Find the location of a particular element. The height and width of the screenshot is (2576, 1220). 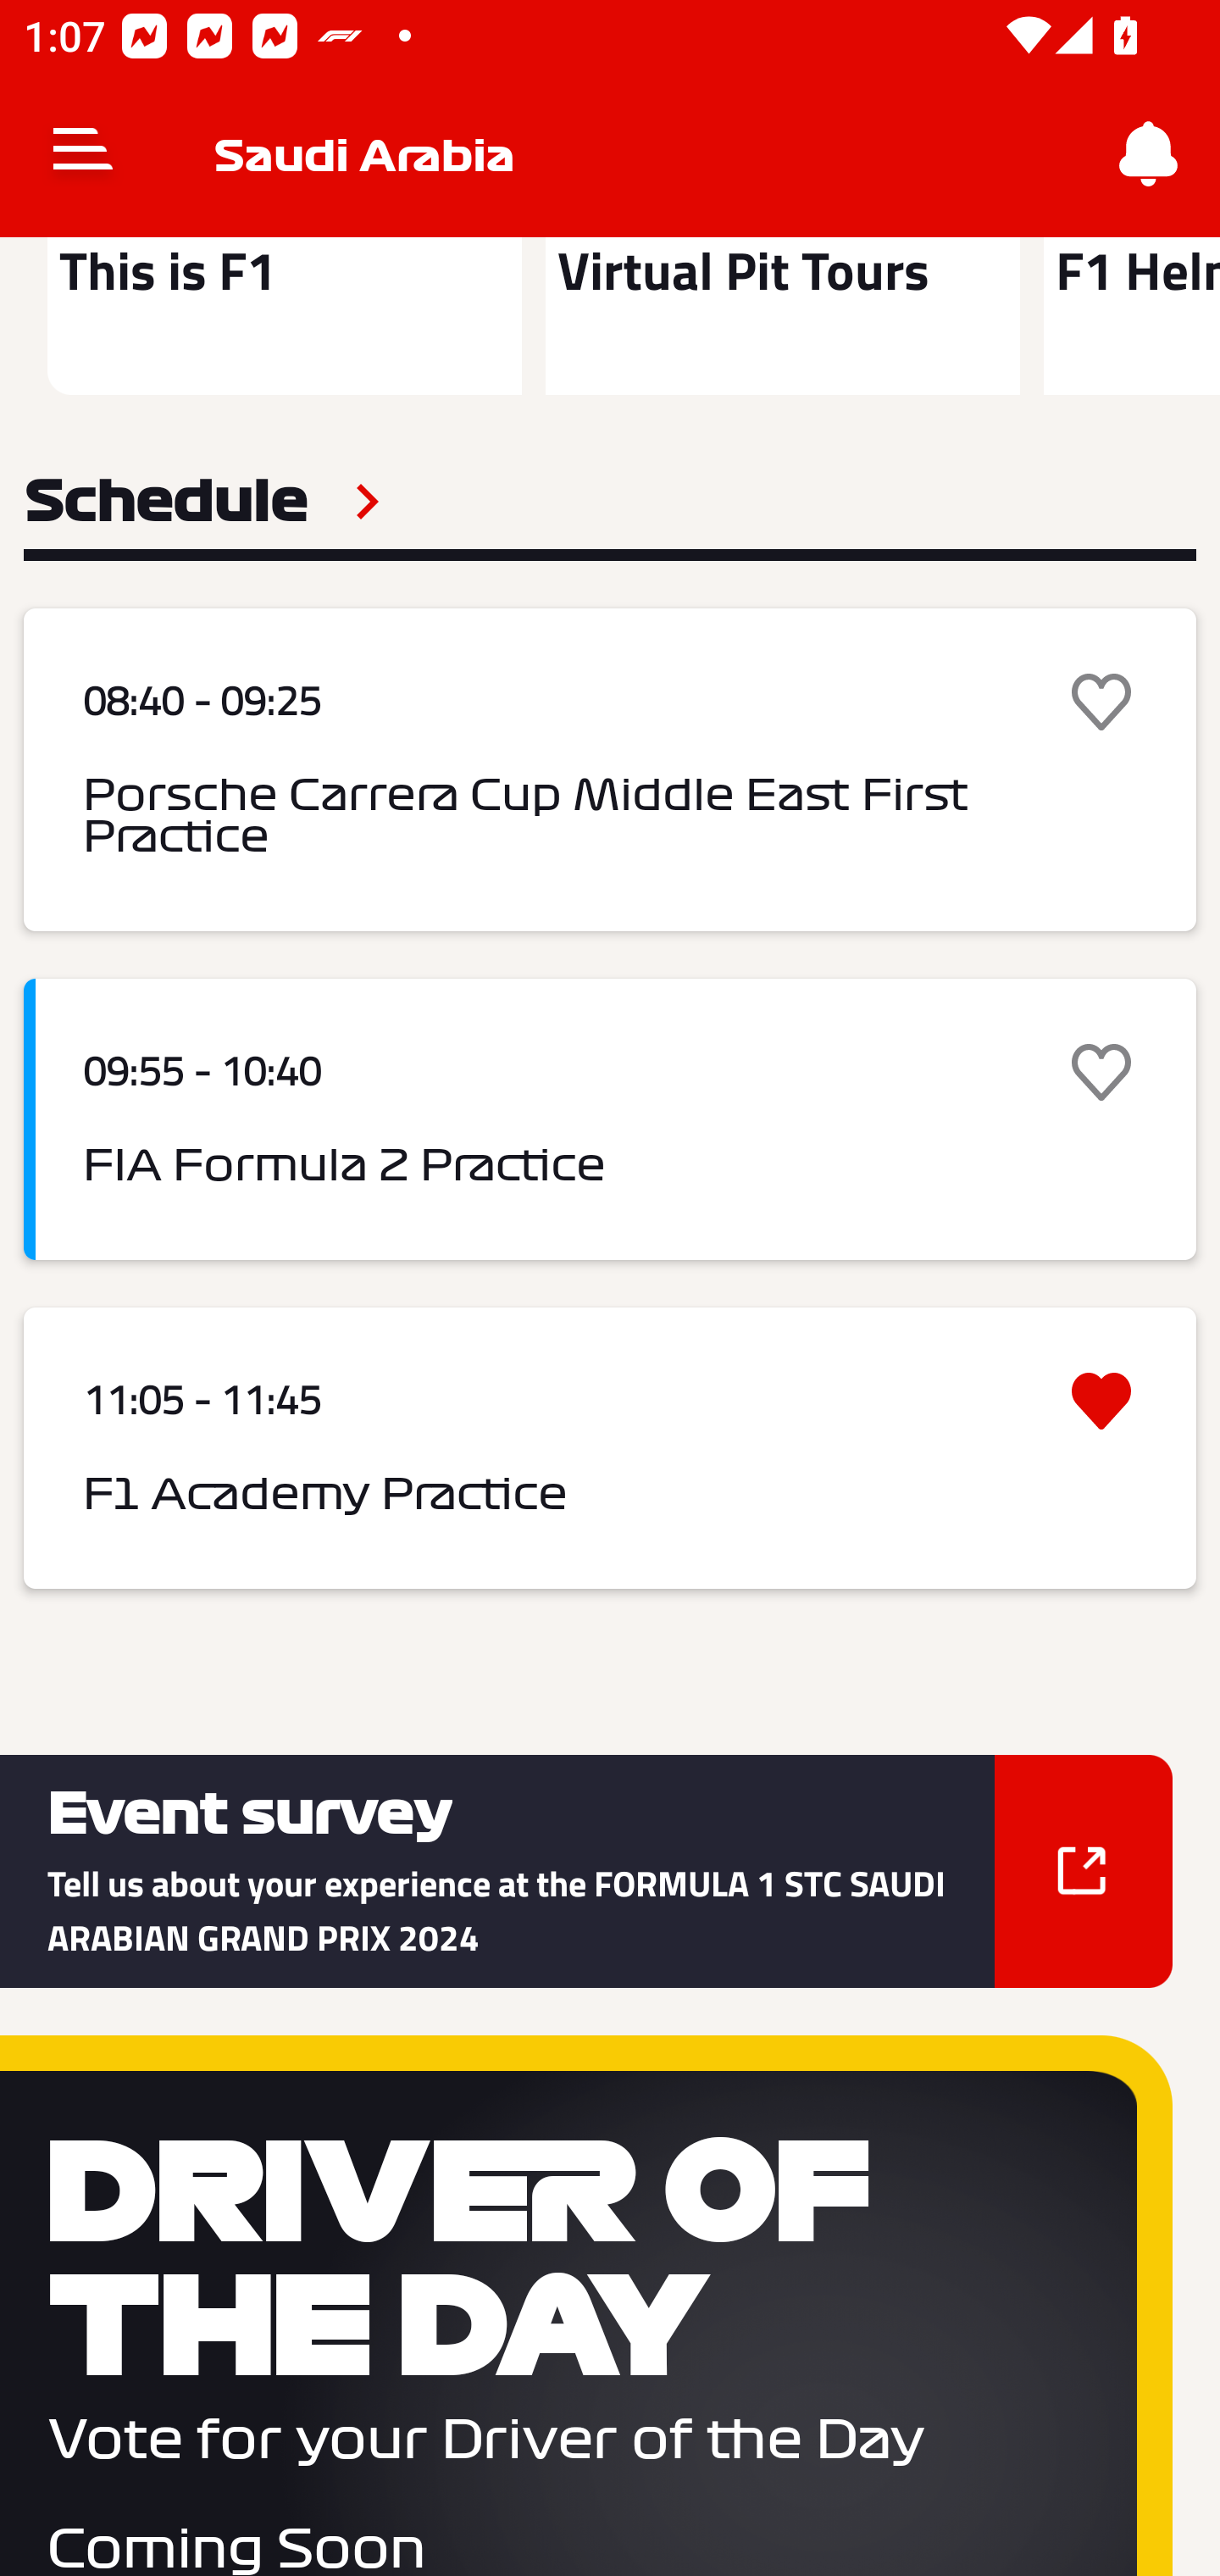

Notifications is located at coordinates (1149, 154).